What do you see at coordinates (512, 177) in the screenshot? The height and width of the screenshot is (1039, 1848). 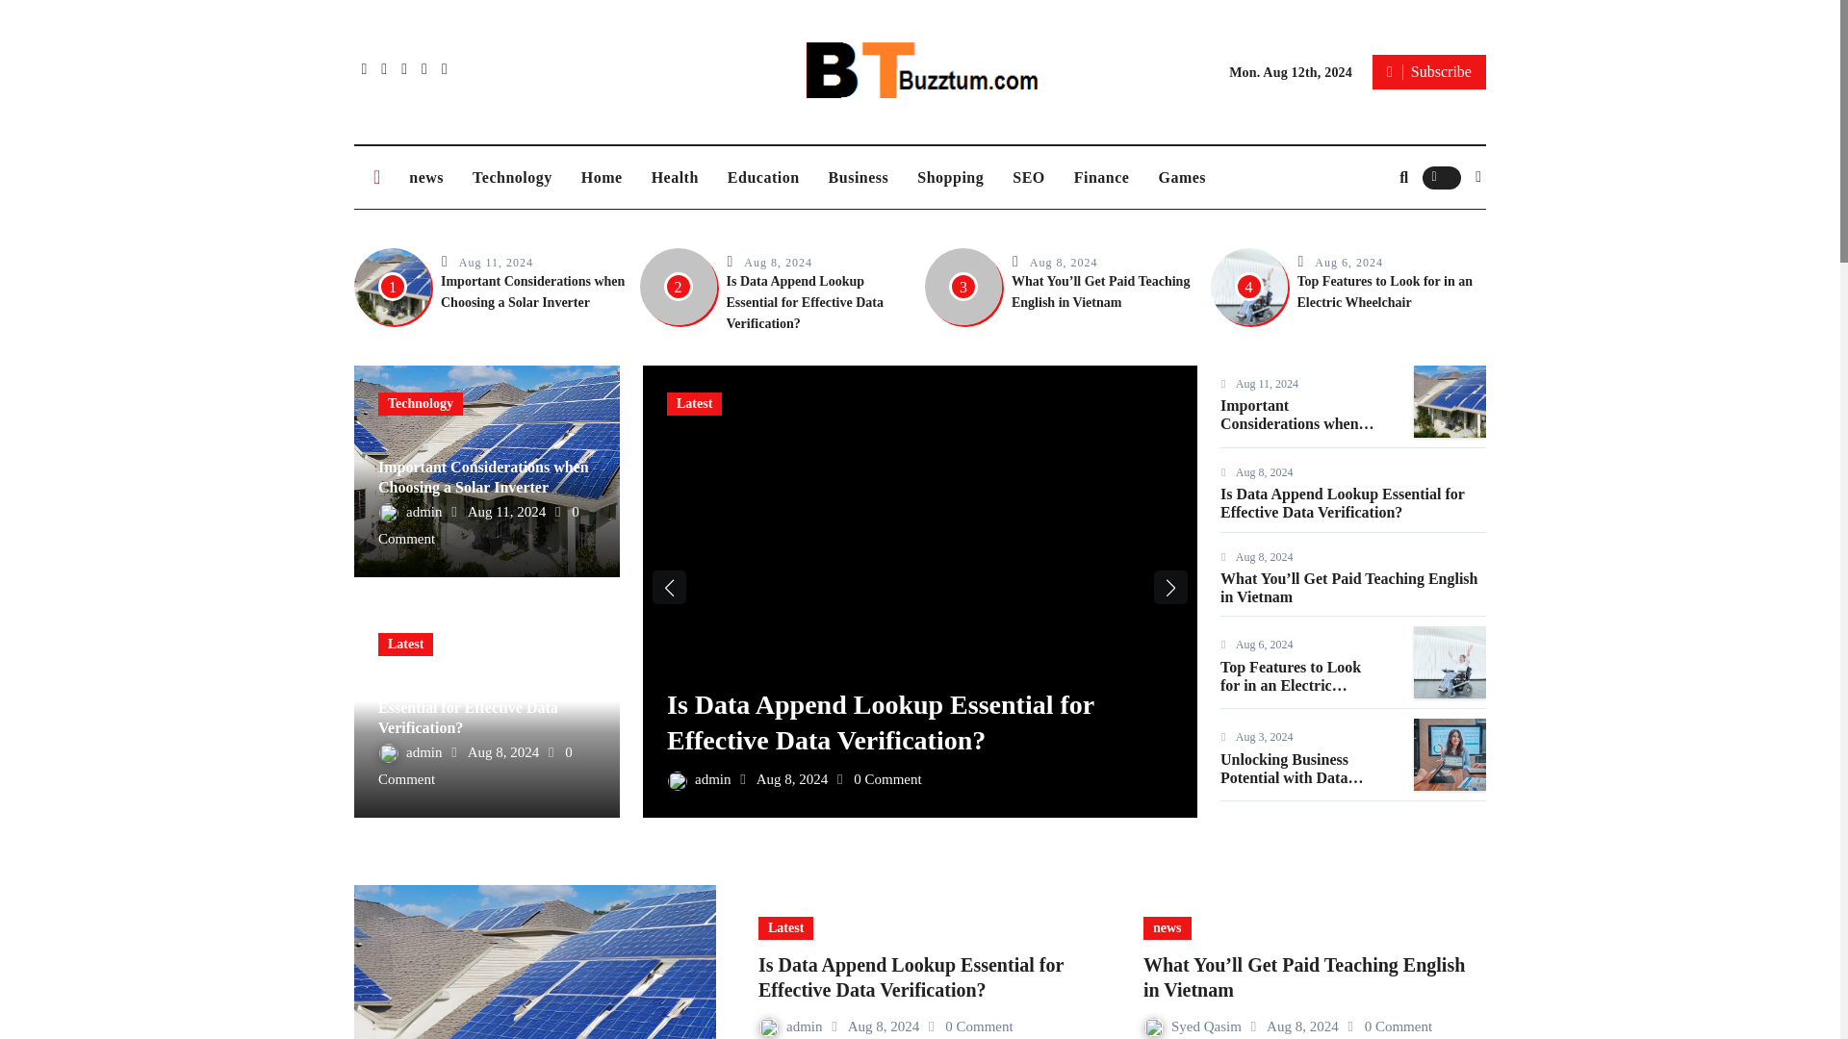 I see `Technology` at bounding box center [512, 177].